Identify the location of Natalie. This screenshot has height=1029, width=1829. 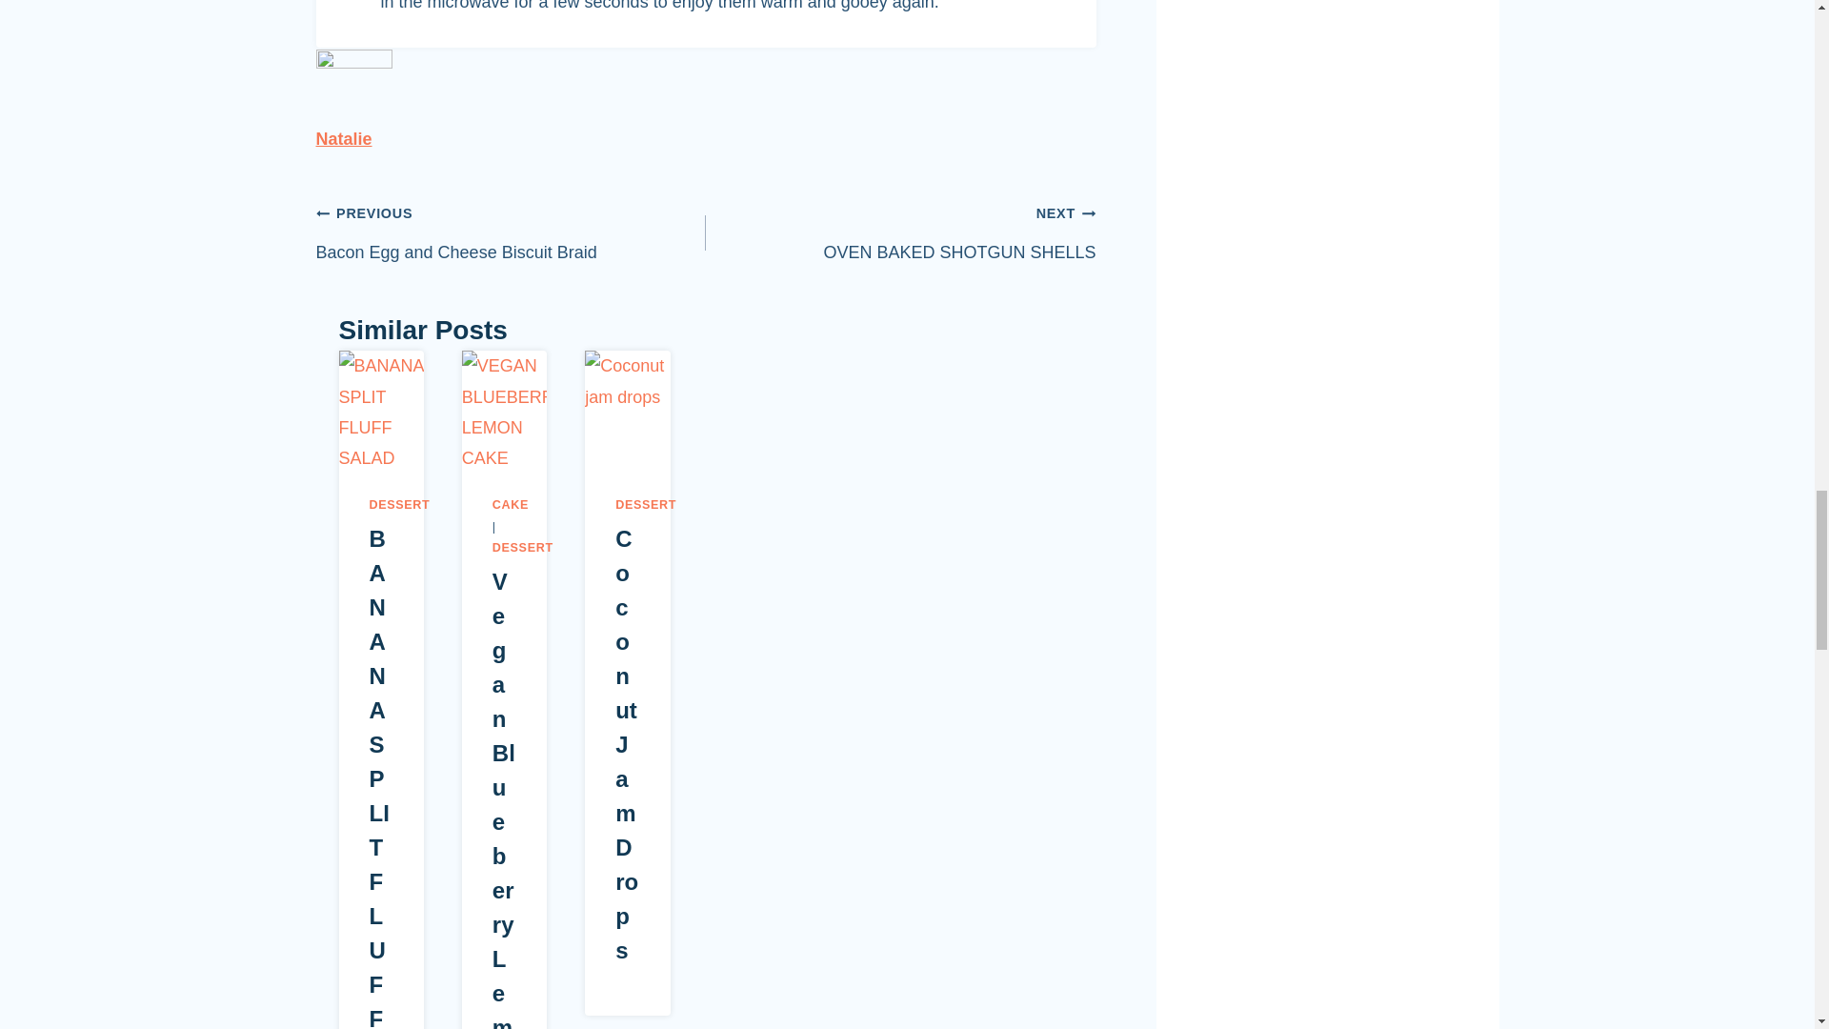
(345, 139).